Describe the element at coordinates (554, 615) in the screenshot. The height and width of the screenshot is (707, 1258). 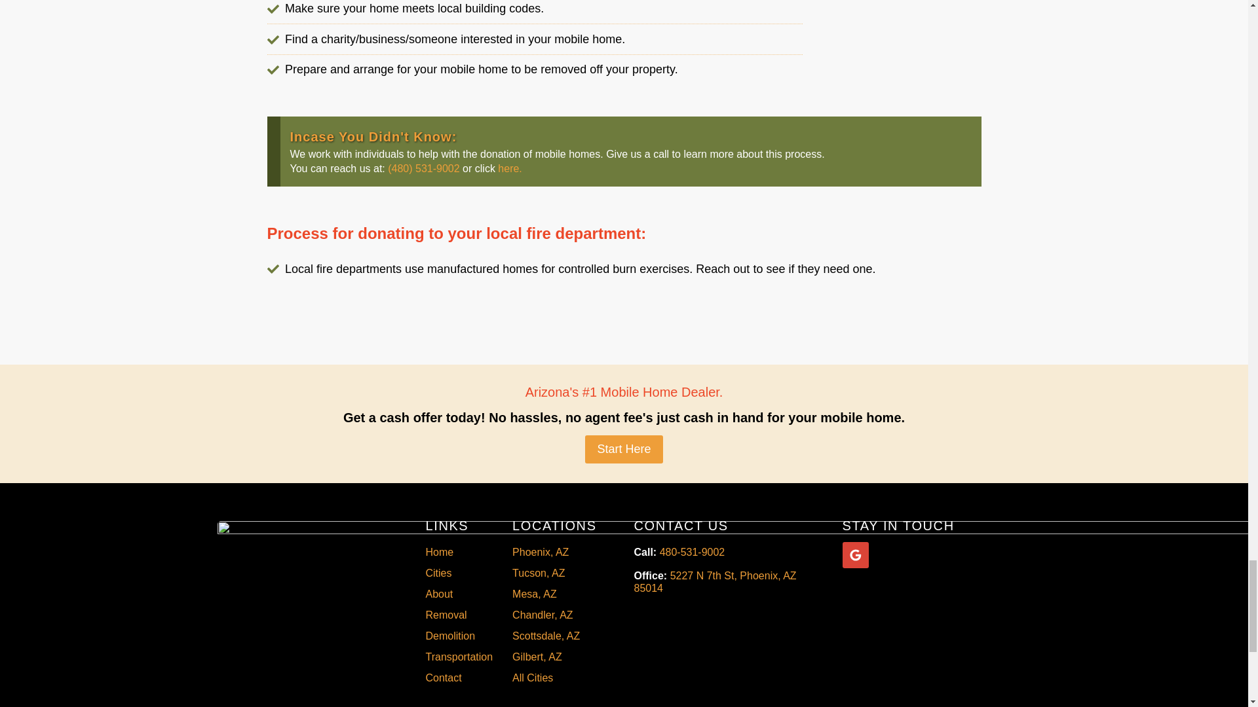
I see `Chandler, AZ` at that location.